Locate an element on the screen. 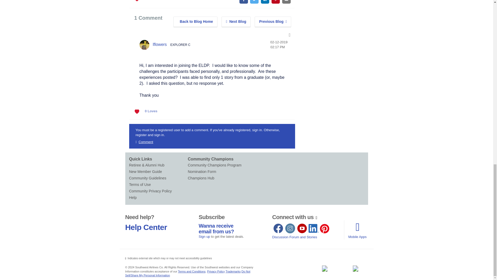 This screenshot has width=497, height=280. The total number of loves this post has received. is located at coordinates (151, 111).